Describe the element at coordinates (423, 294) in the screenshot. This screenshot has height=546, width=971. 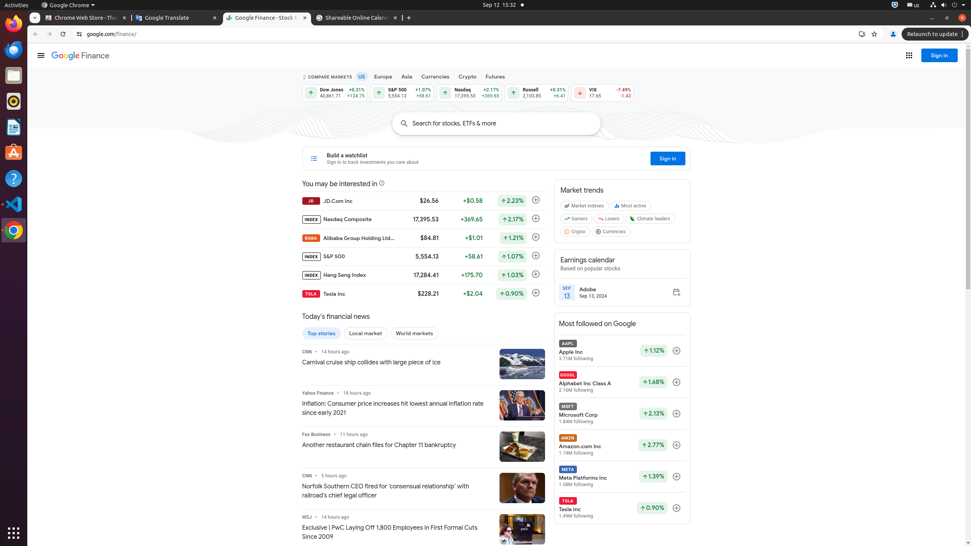
I see `TSLA Tesla Inc $228.21 +$2.04 Up by 0.90% Follow` at that location.